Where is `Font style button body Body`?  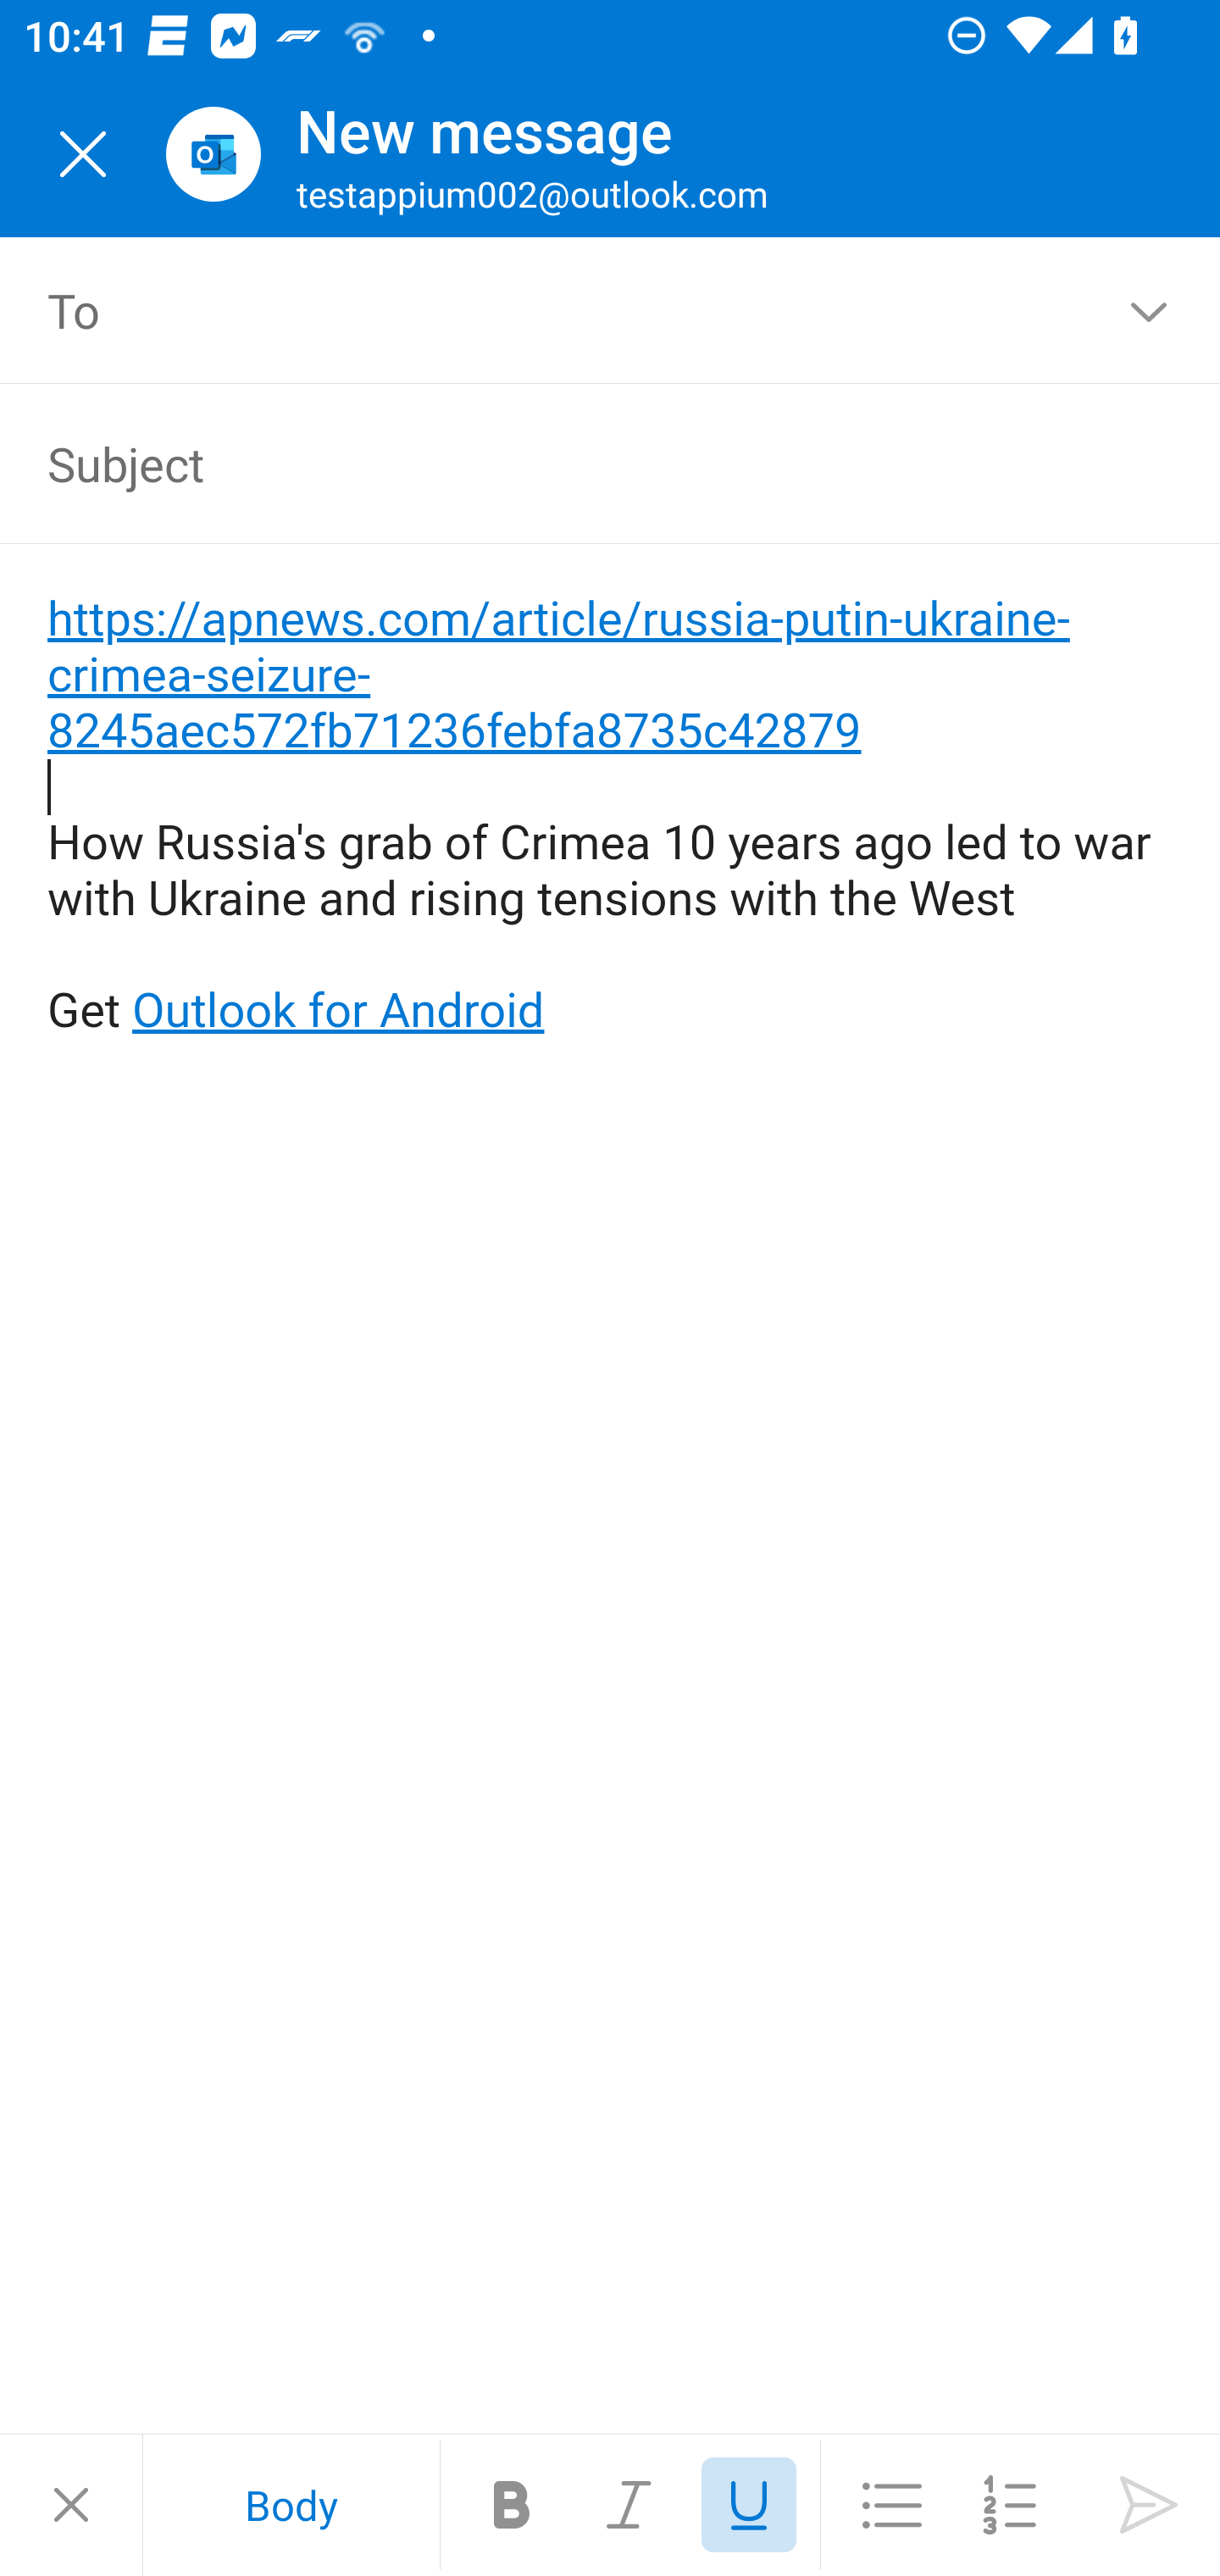 Font style button body Body is located at coordinates (291, 2505).